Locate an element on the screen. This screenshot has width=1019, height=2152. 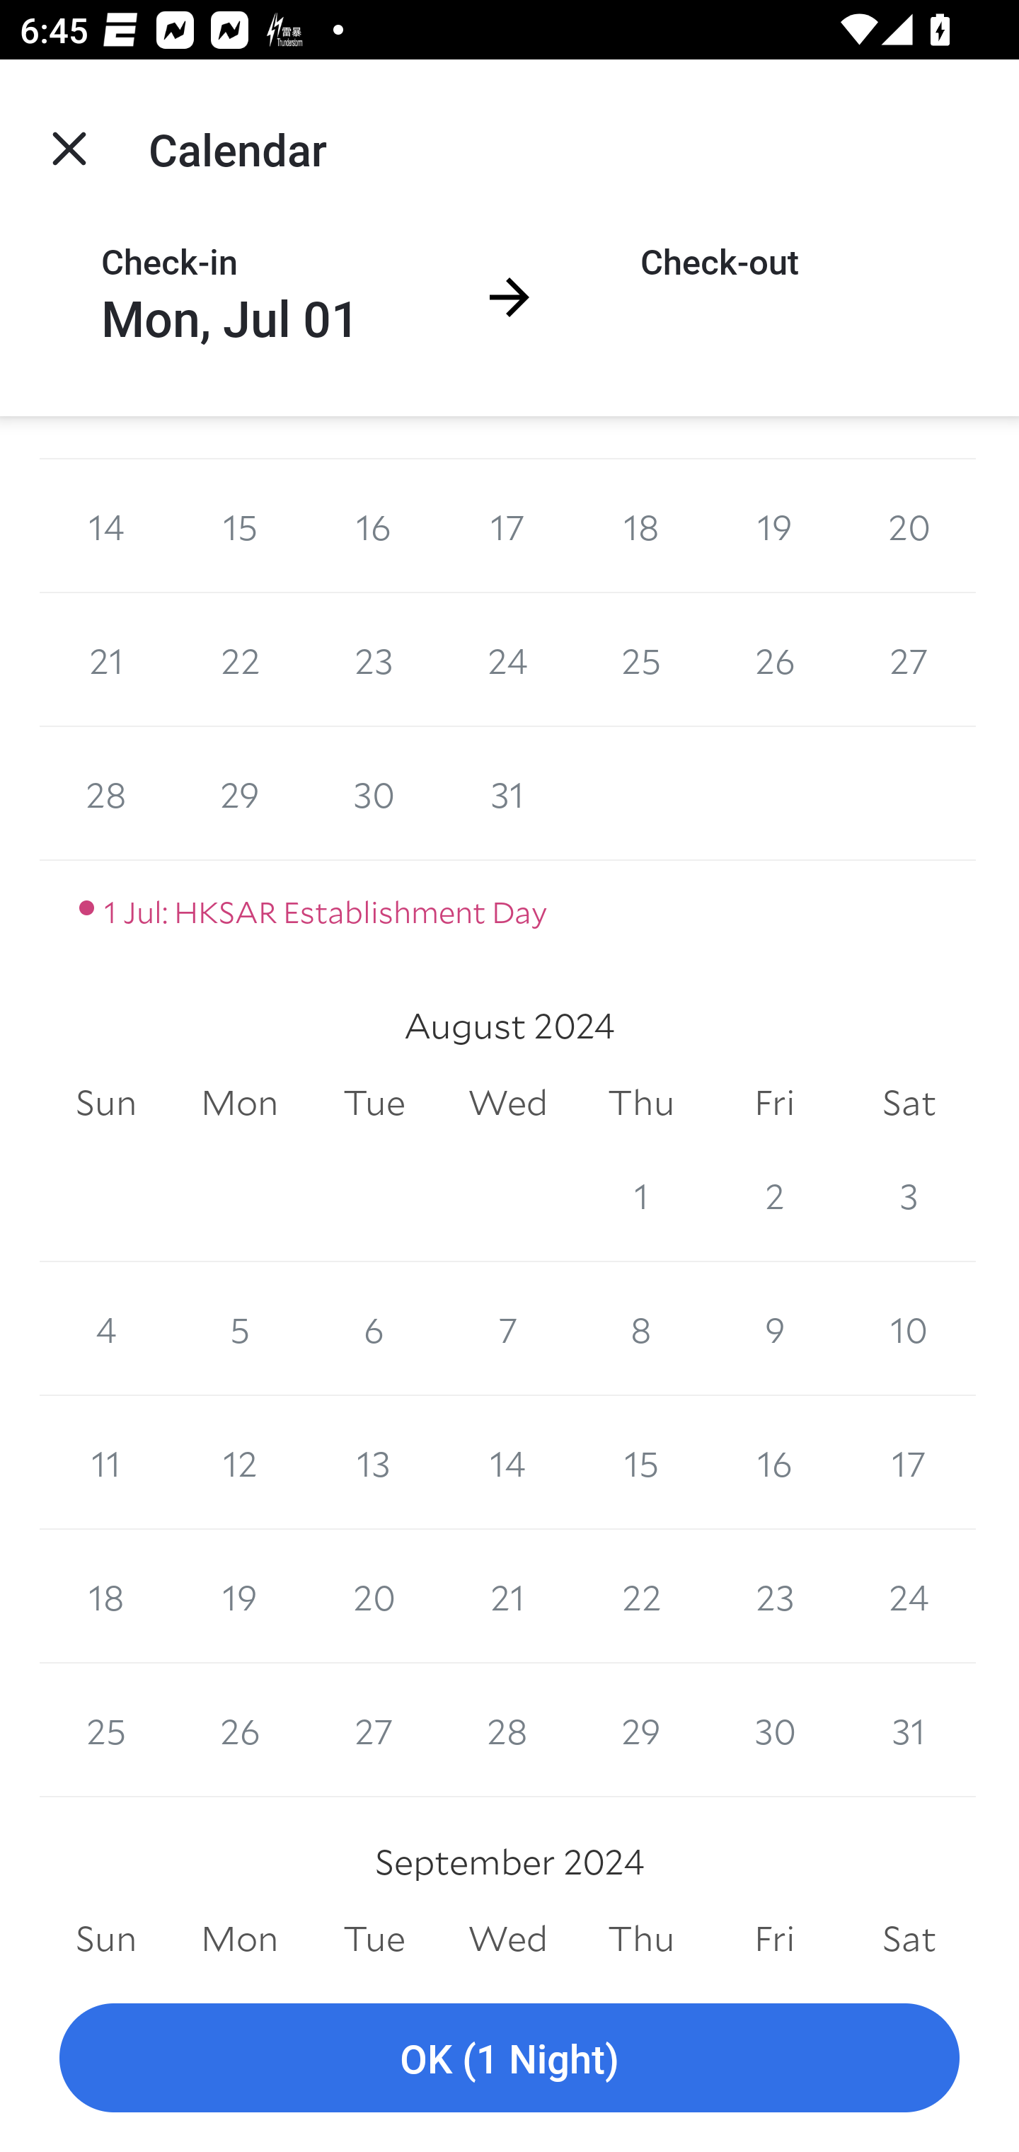
19 19 July 2024 is located at coordinates (774, 526).